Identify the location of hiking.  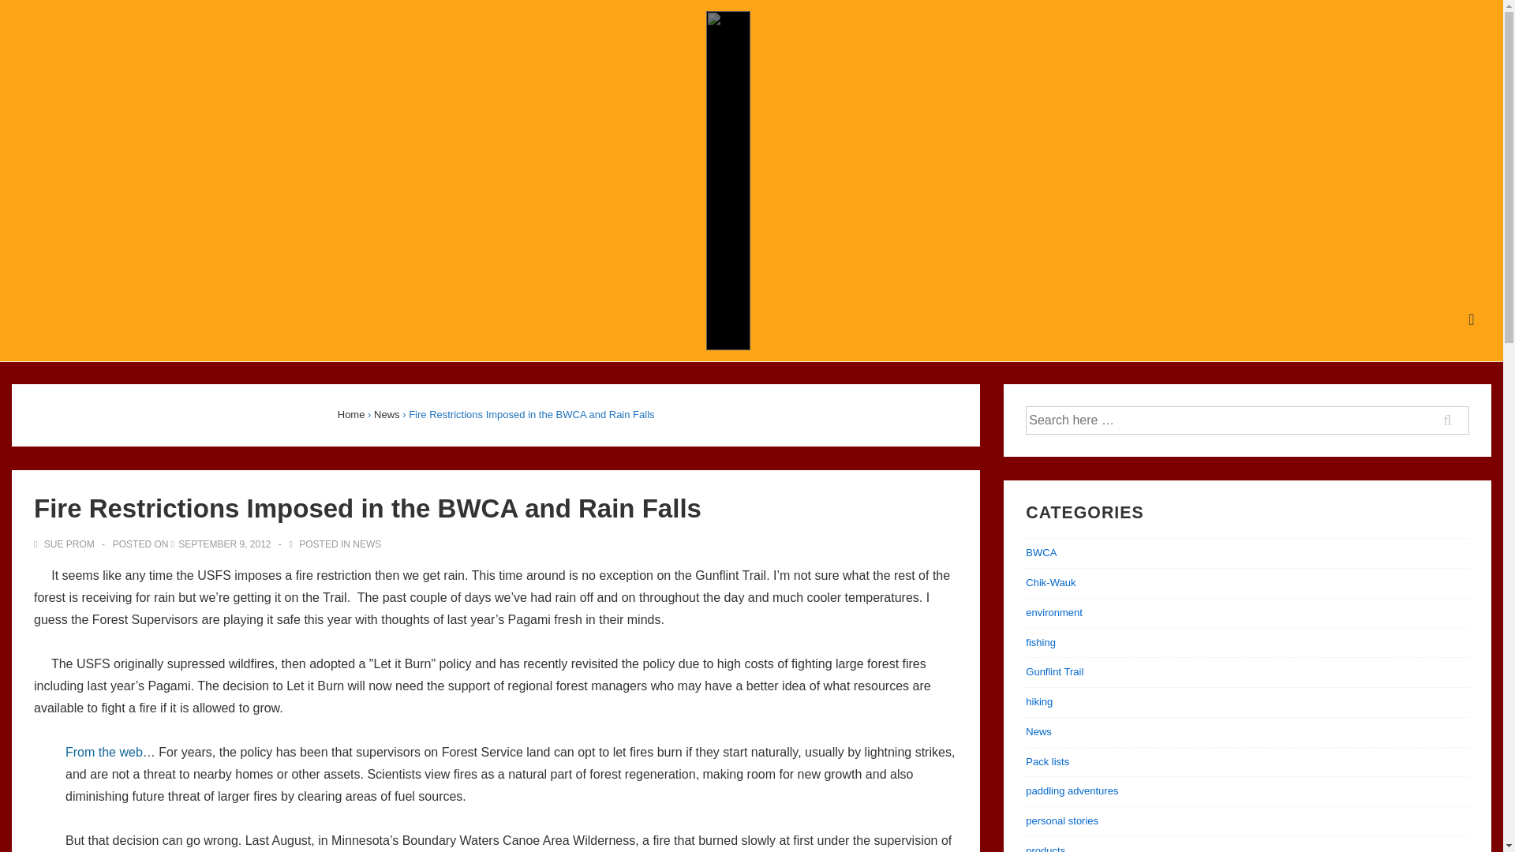
(1038, 702).